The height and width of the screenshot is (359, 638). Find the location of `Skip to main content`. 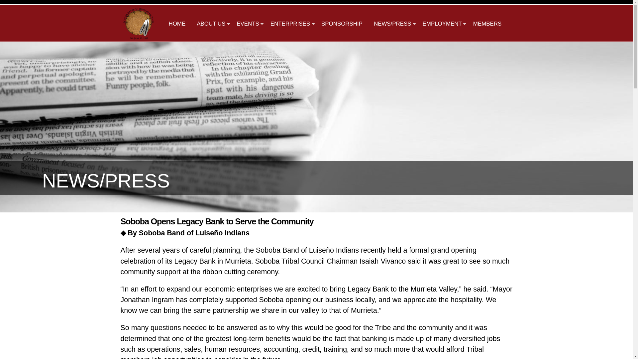

Skip to main content is located at coordinates (304, 1).